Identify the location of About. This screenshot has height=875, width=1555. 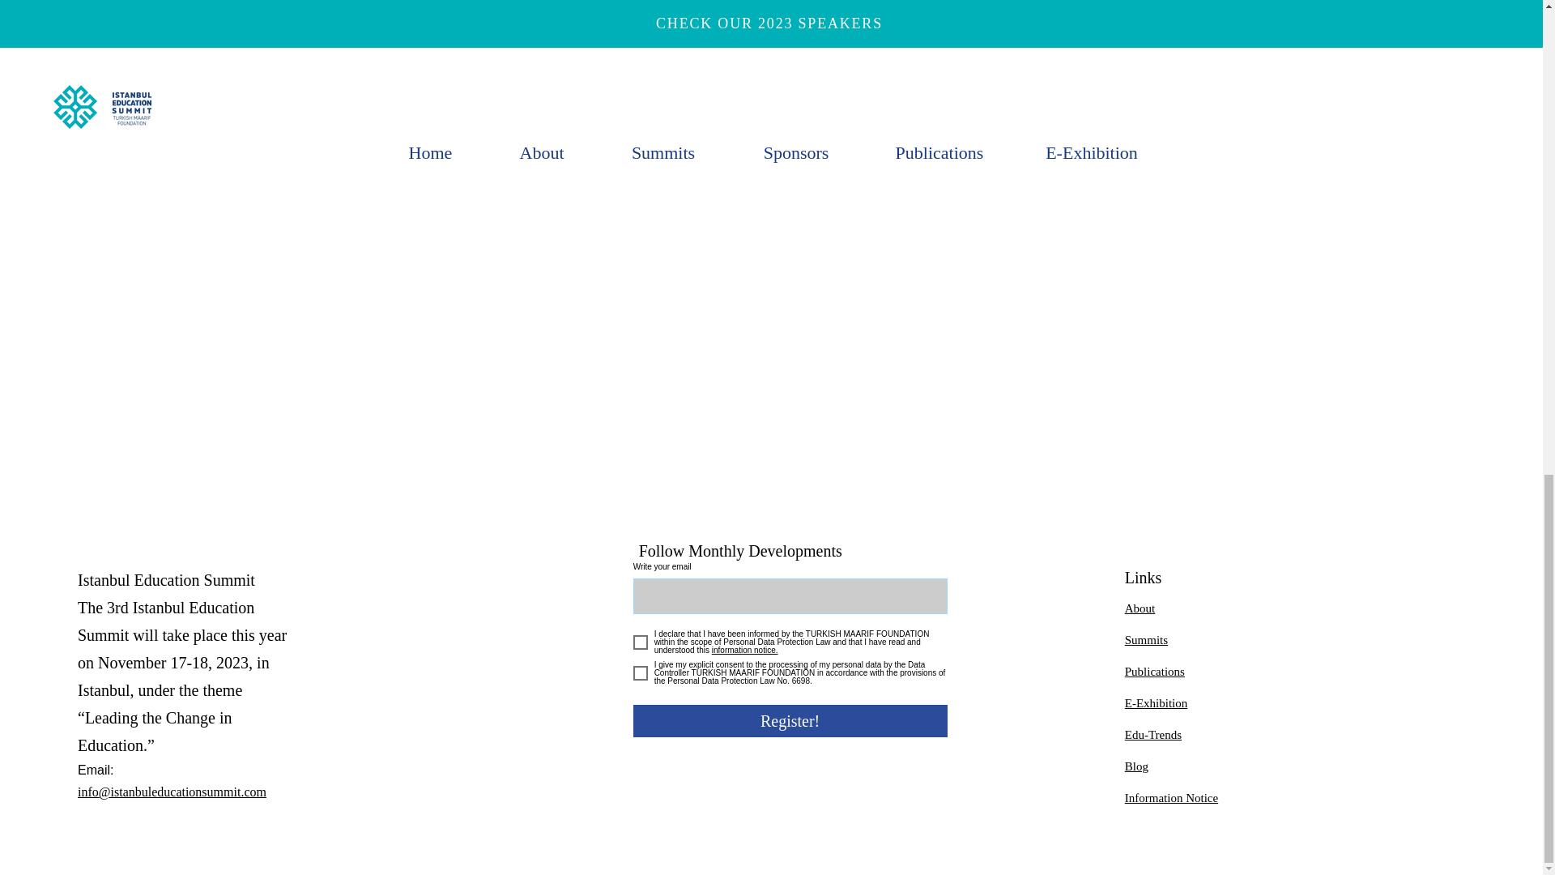
(1140, 608).